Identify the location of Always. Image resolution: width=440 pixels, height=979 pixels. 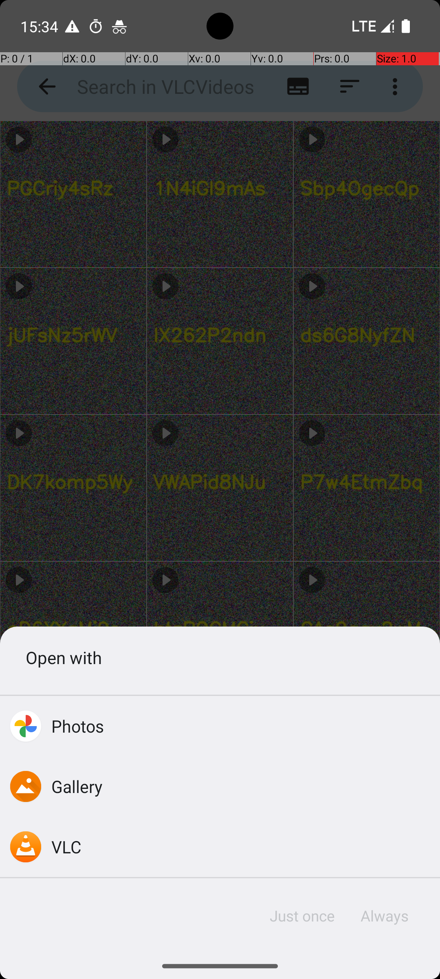
(384, 916).